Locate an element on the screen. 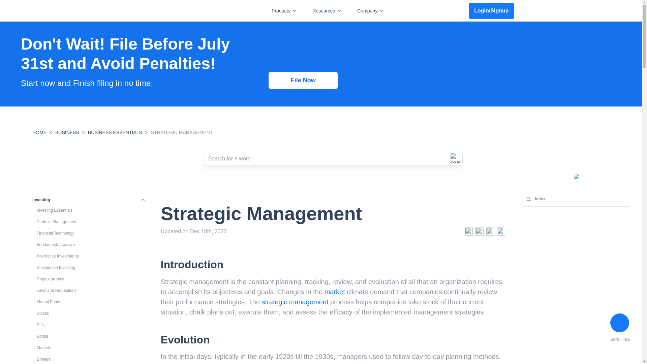  Company is located at coordinates (371, 11).